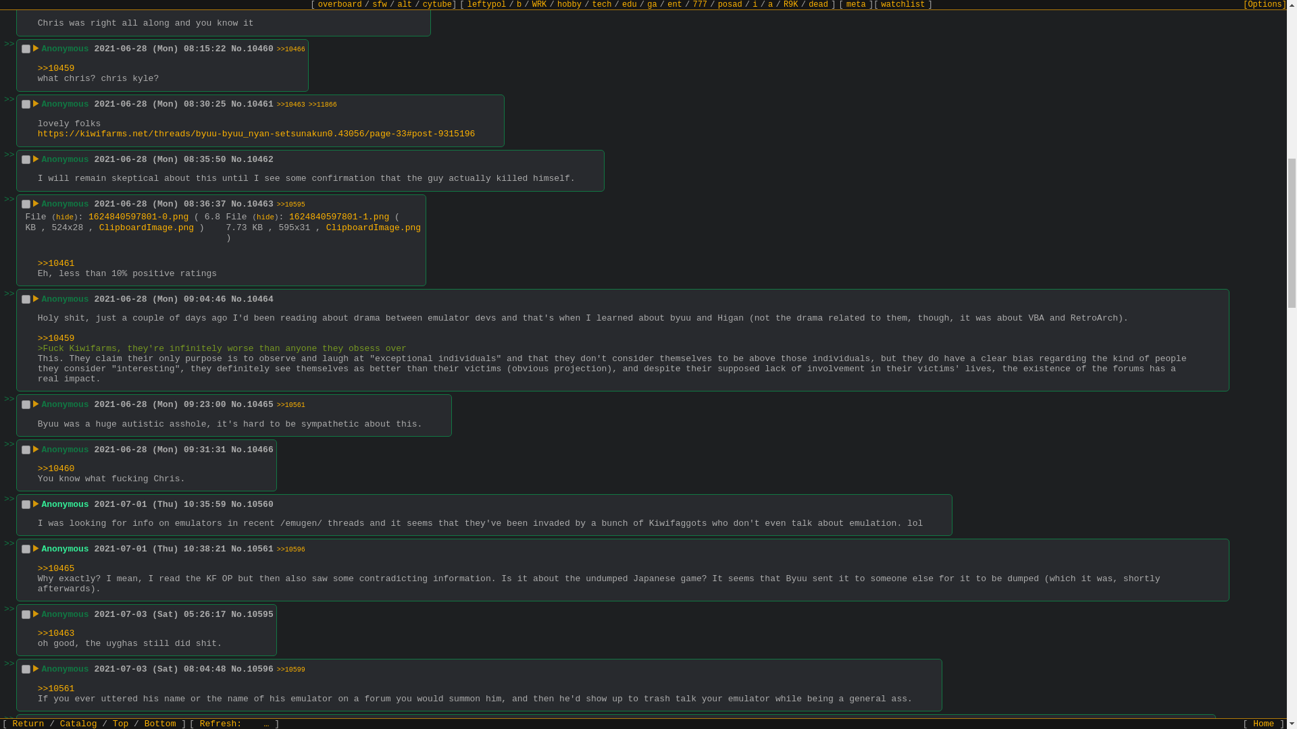 The height and width of the screenshot is (729, 1297). I want to click on on, so click(26, 300).